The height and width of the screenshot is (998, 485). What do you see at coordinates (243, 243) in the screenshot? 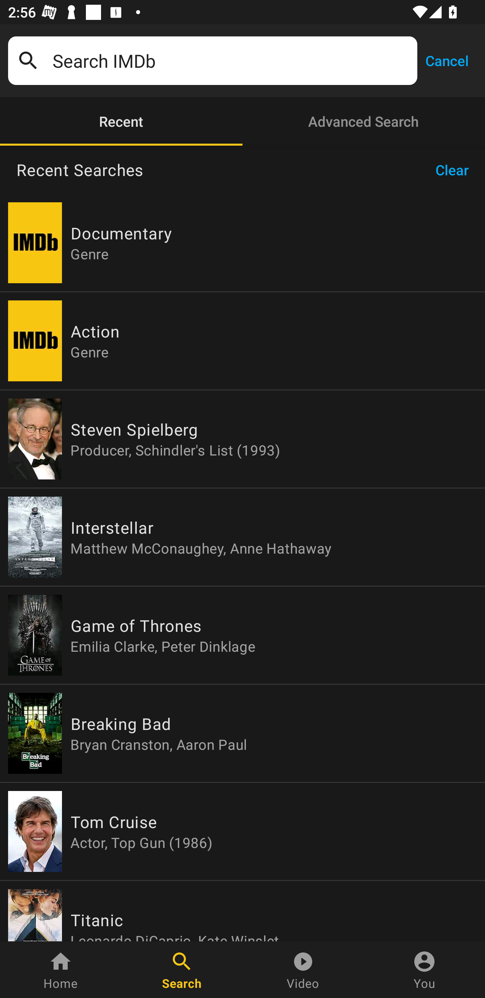
I see `Documentary Genre` at bounding box center [243, 243].